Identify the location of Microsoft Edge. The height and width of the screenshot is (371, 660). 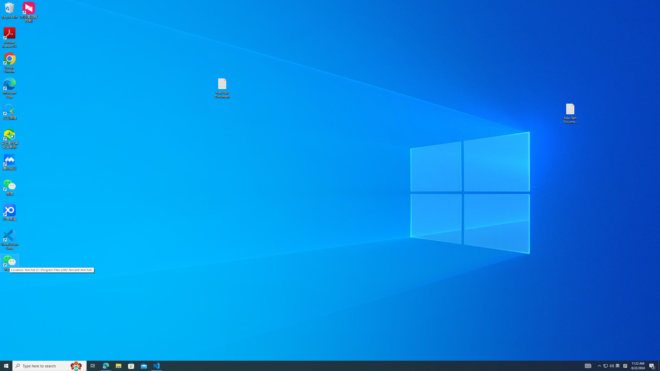
(10, 88).